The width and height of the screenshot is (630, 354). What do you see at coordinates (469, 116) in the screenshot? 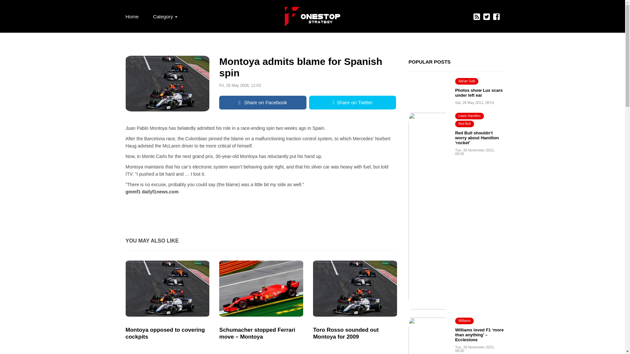
I see `Lewis Hamilton` at bounding box center [469, 116].